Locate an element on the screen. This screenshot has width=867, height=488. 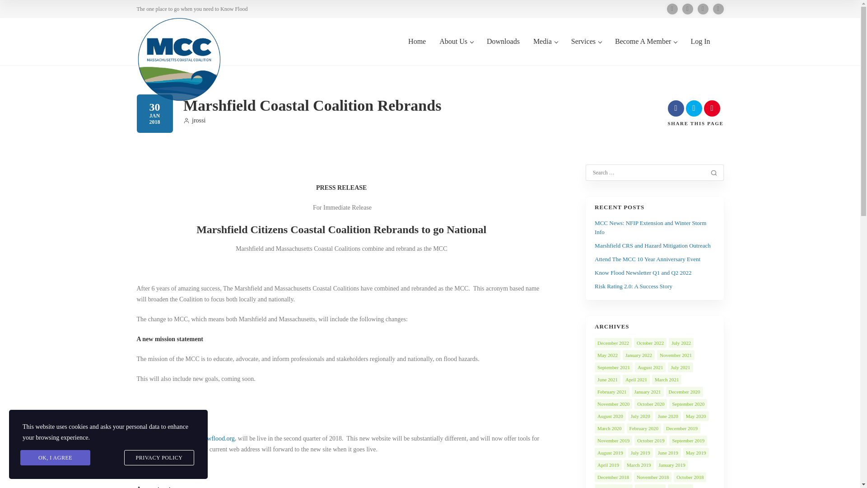
Services is located at coordinates (586, 51).